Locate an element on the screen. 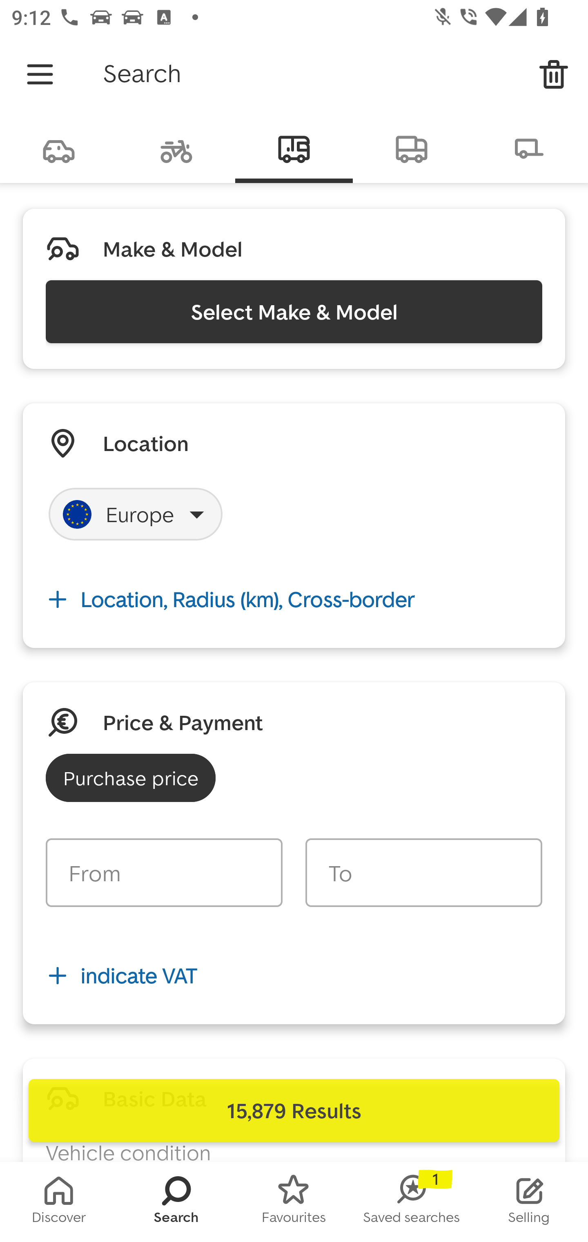  Location is located at coordinates (145, 443).